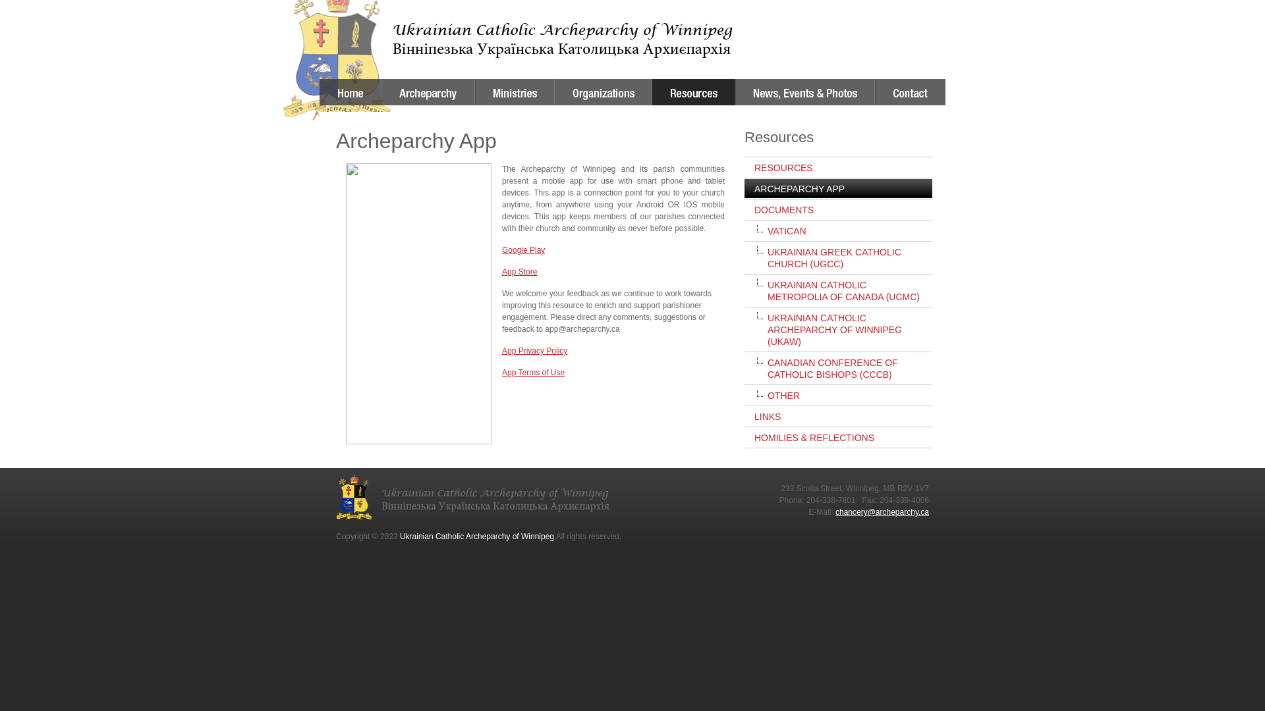 Image resolution: width=1265 pixels, height=711 pixels. What do you see at coordinates (838, 188) in the screenshot?
I see `ARCHEPARCHY APP` at bounding box center [838, 188].